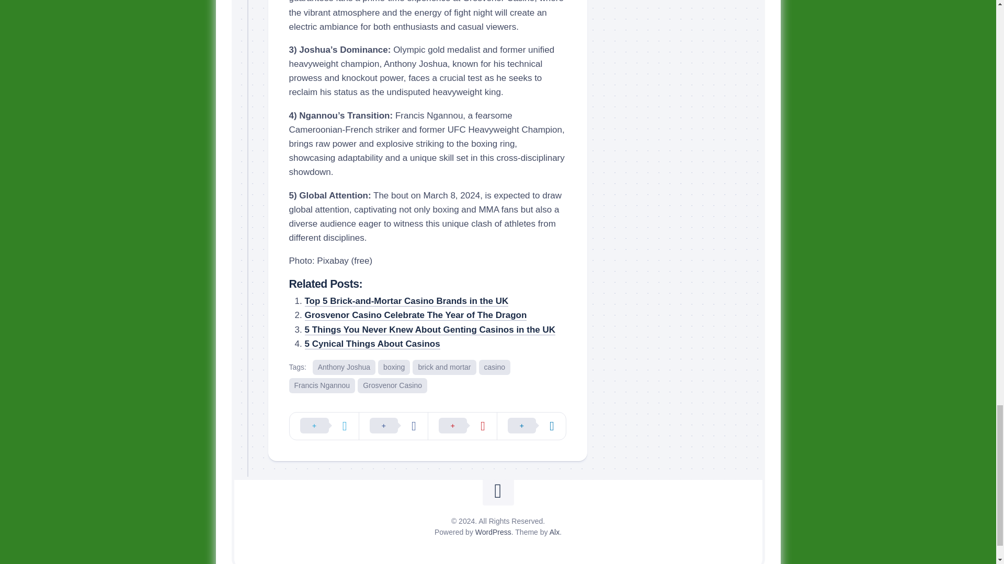 The image size is (1004, 564). I want to click on Anthony Joshua, so click(344, 368).